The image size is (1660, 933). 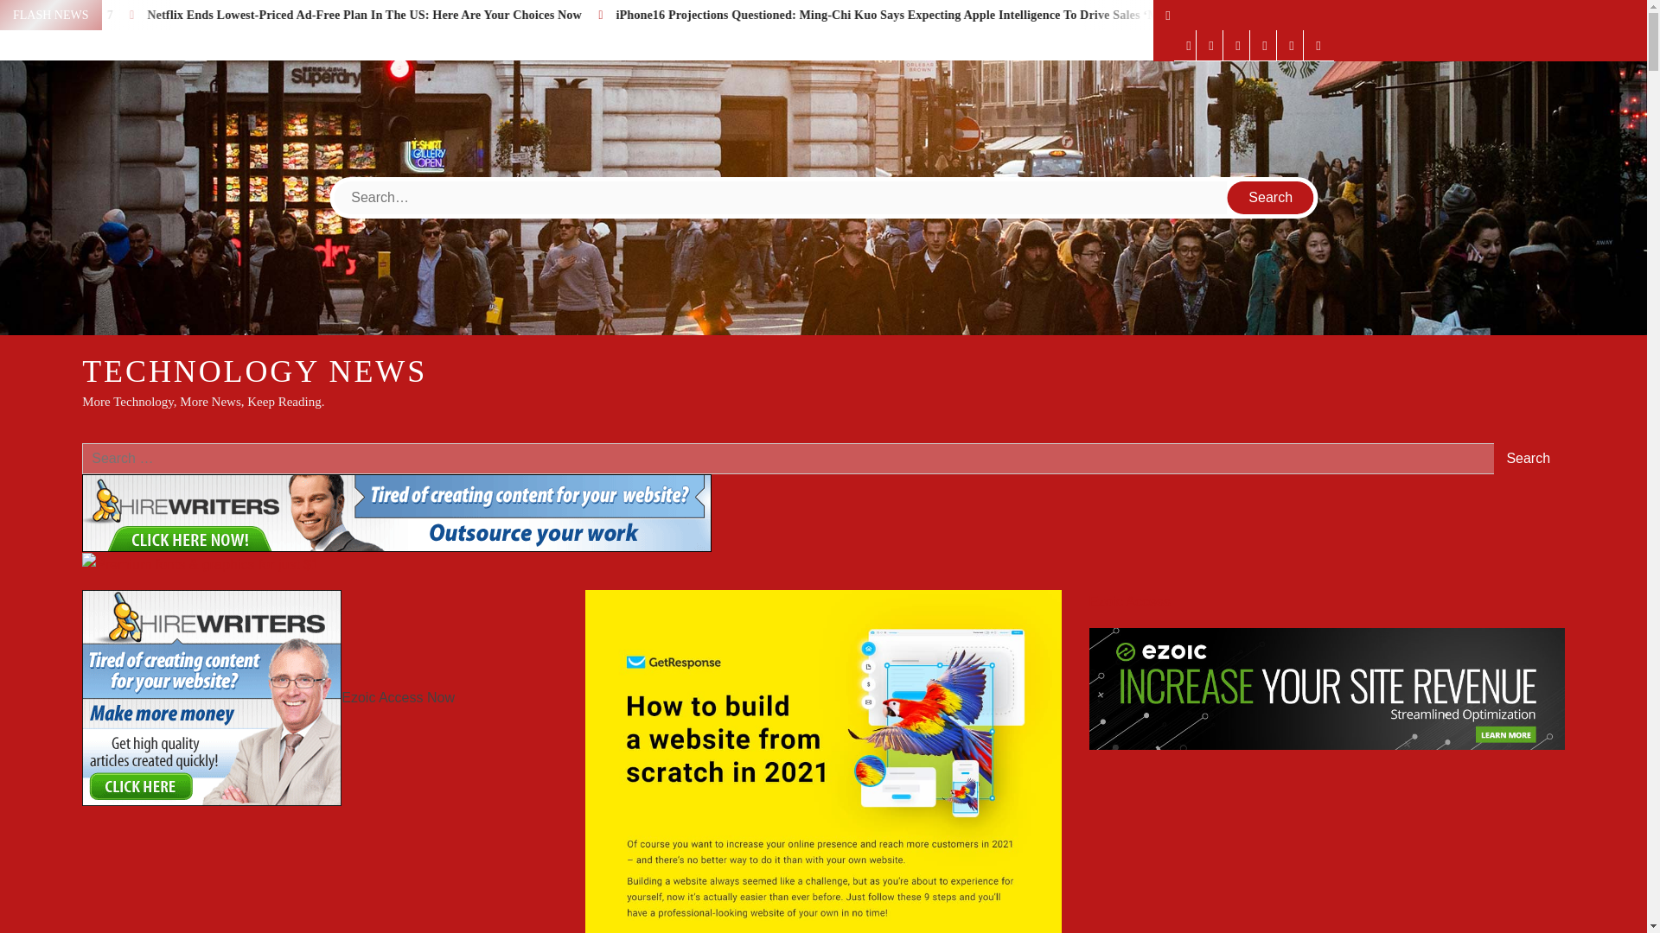 I want to click on Search, so click(x=1529, y=458).